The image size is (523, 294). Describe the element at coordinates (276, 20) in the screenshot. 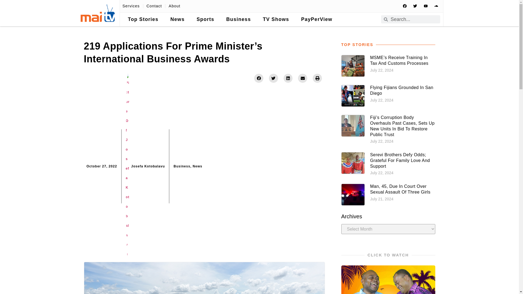

I see `TV Shows` at that location.